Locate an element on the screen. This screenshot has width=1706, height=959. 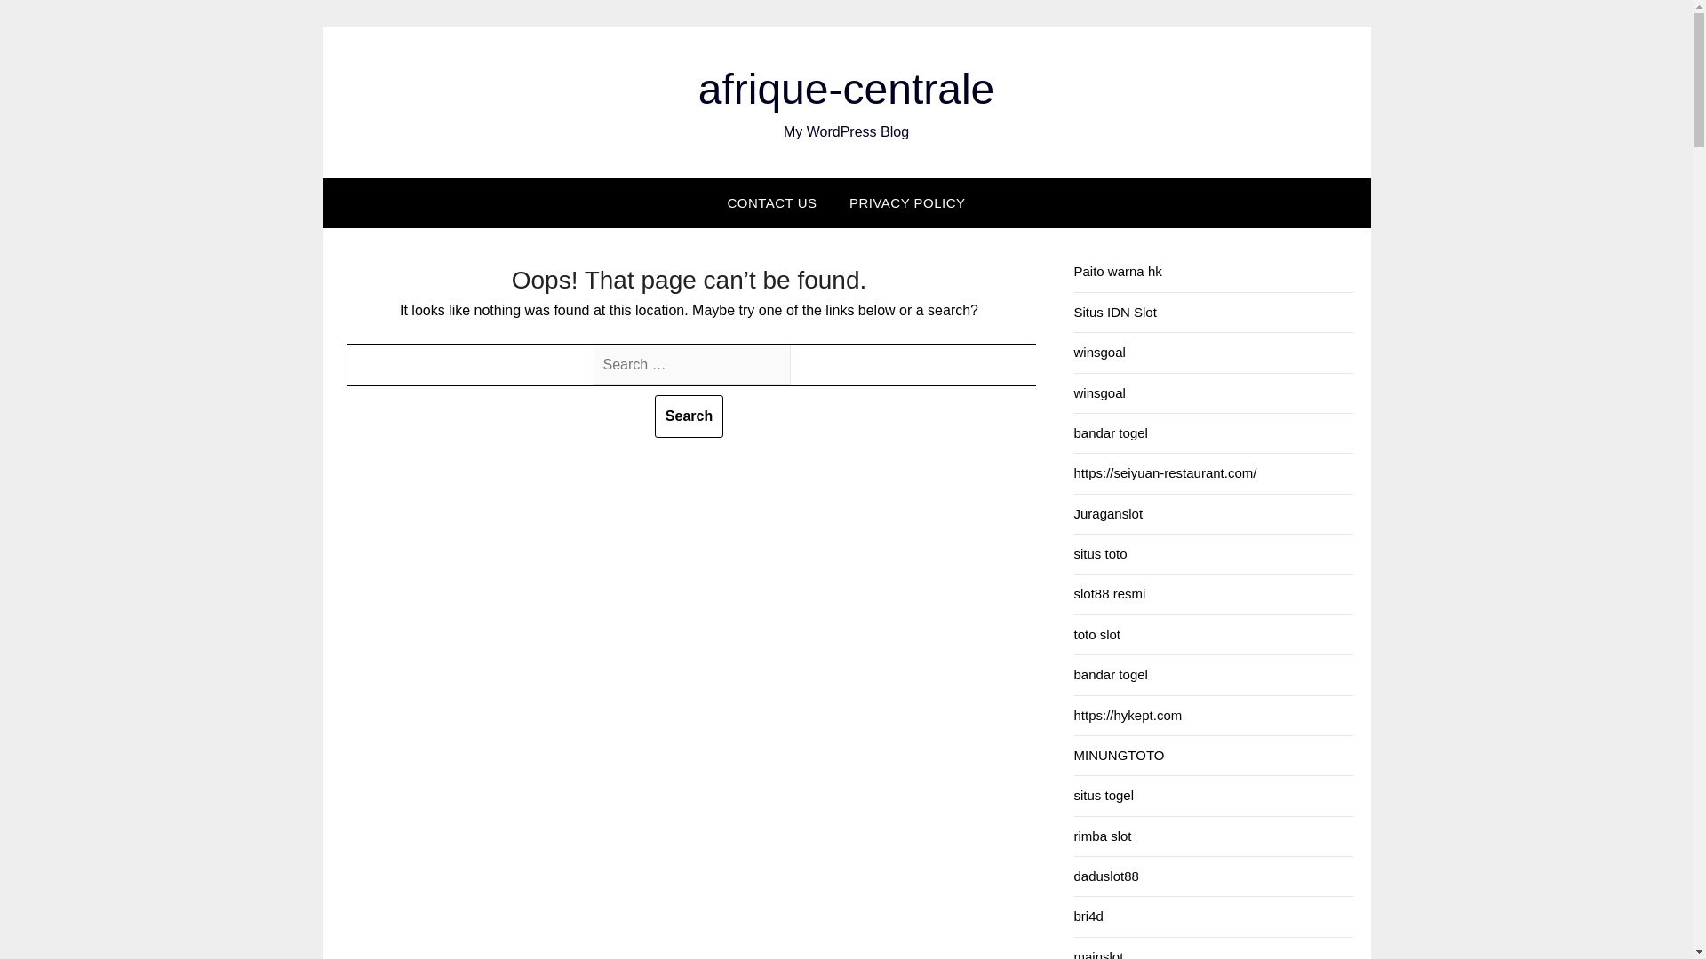
Search is located at coordinates (690, 416).